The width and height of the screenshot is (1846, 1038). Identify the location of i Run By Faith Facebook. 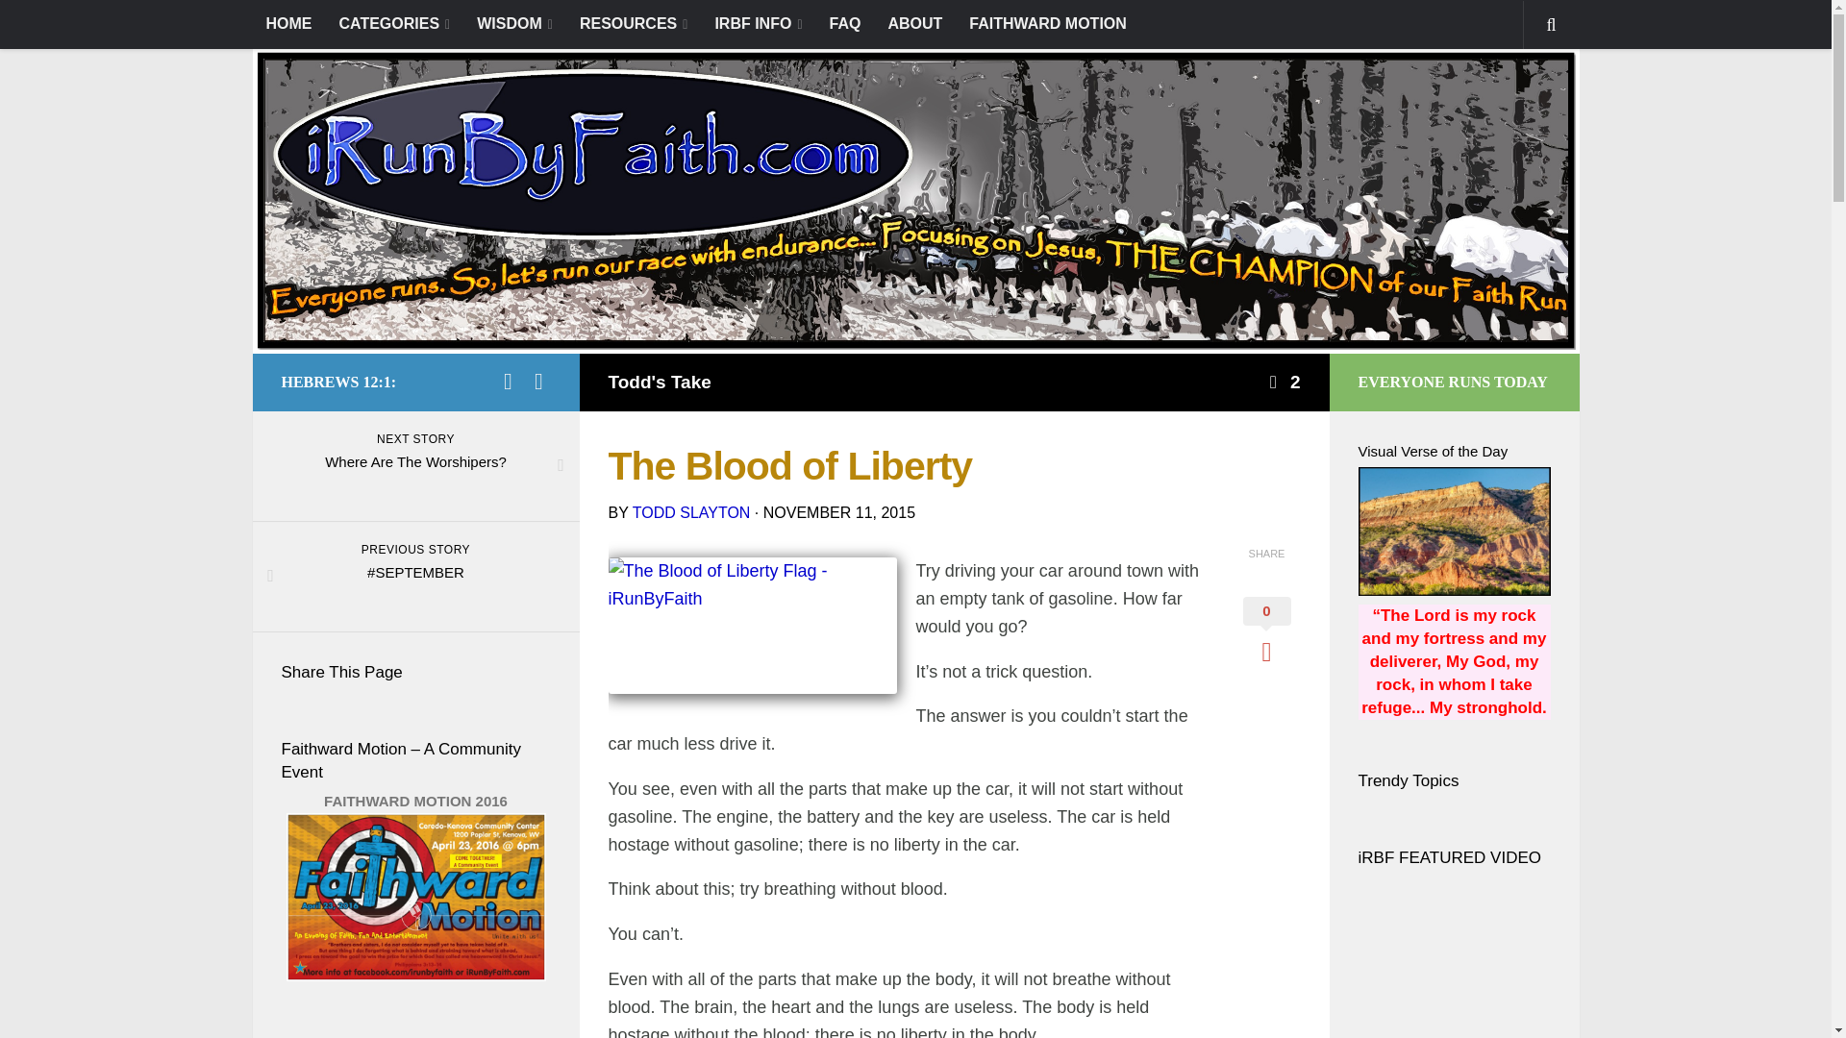
(508, 381).